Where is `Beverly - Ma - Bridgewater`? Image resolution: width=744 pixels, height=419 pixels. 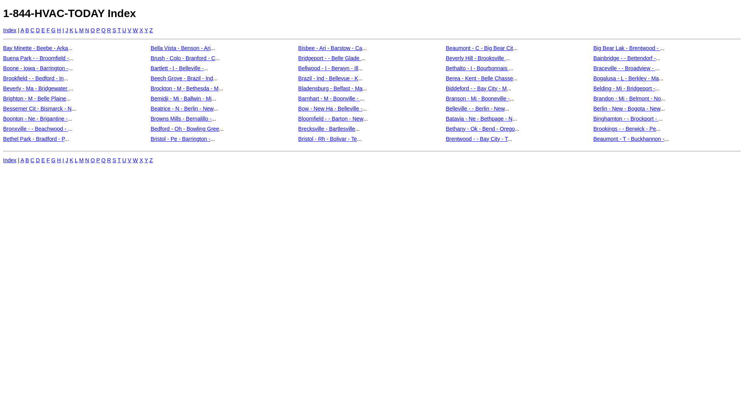 Beverly - Ma - Bridgewater is located at coordinates (36, 88).